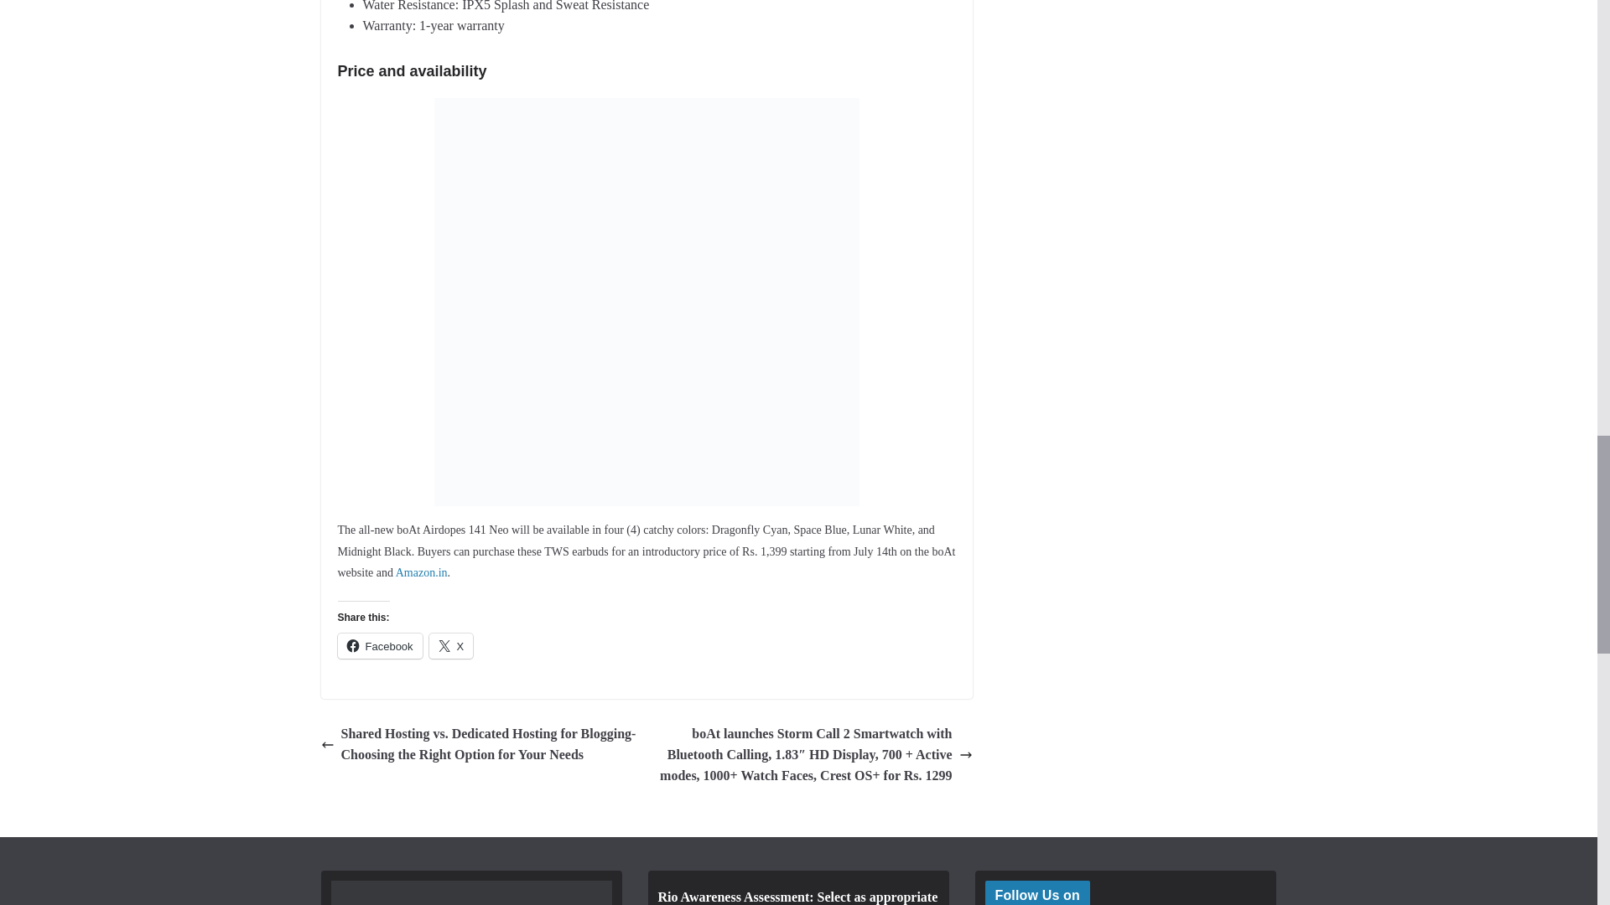 Image resolution: width=1610 pixels, height=905 pixels. I want to click on Click to share on X, so click(451, 646).